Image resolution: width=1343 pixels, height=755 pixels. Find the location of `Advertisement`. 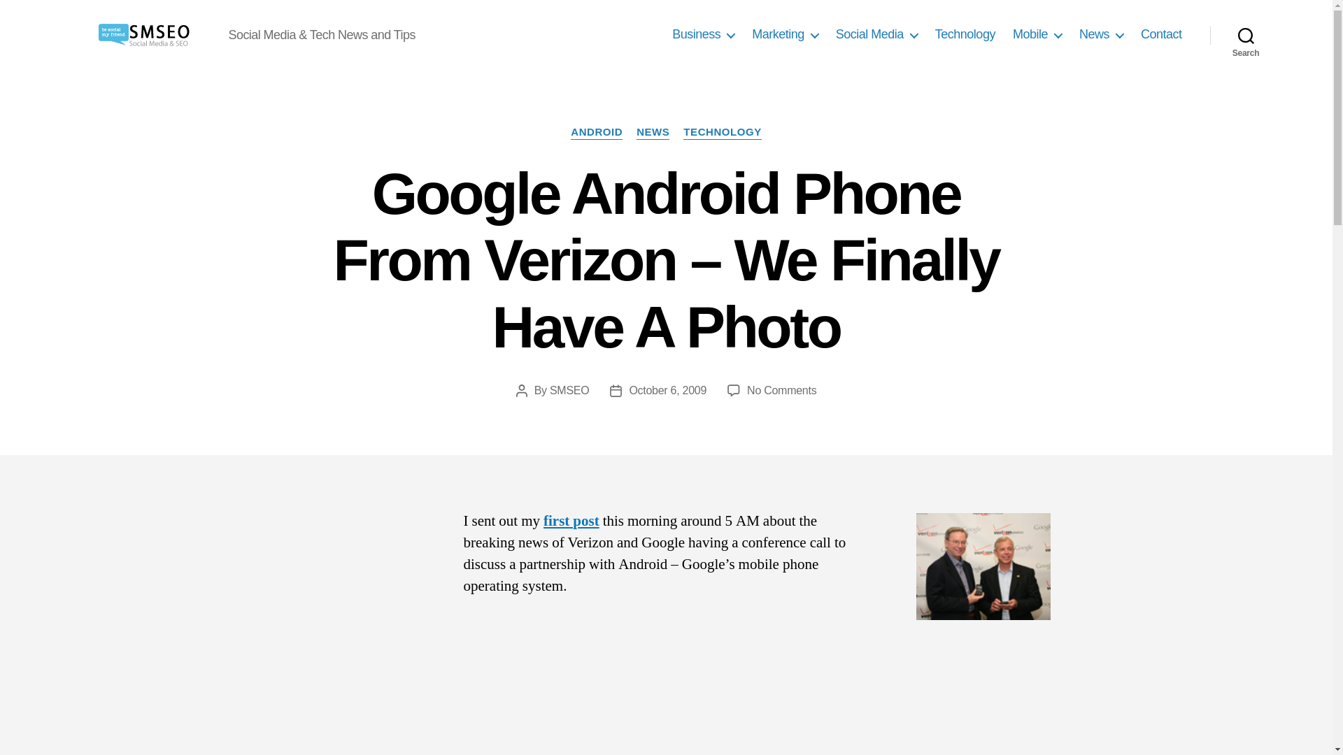

Advertisement is located at coordinates (666, 685).